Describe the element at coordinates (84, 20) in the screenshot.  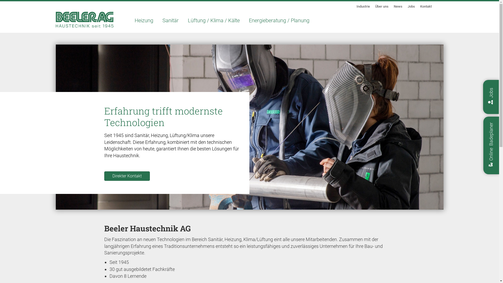
I see `Beeler AG` at that location.